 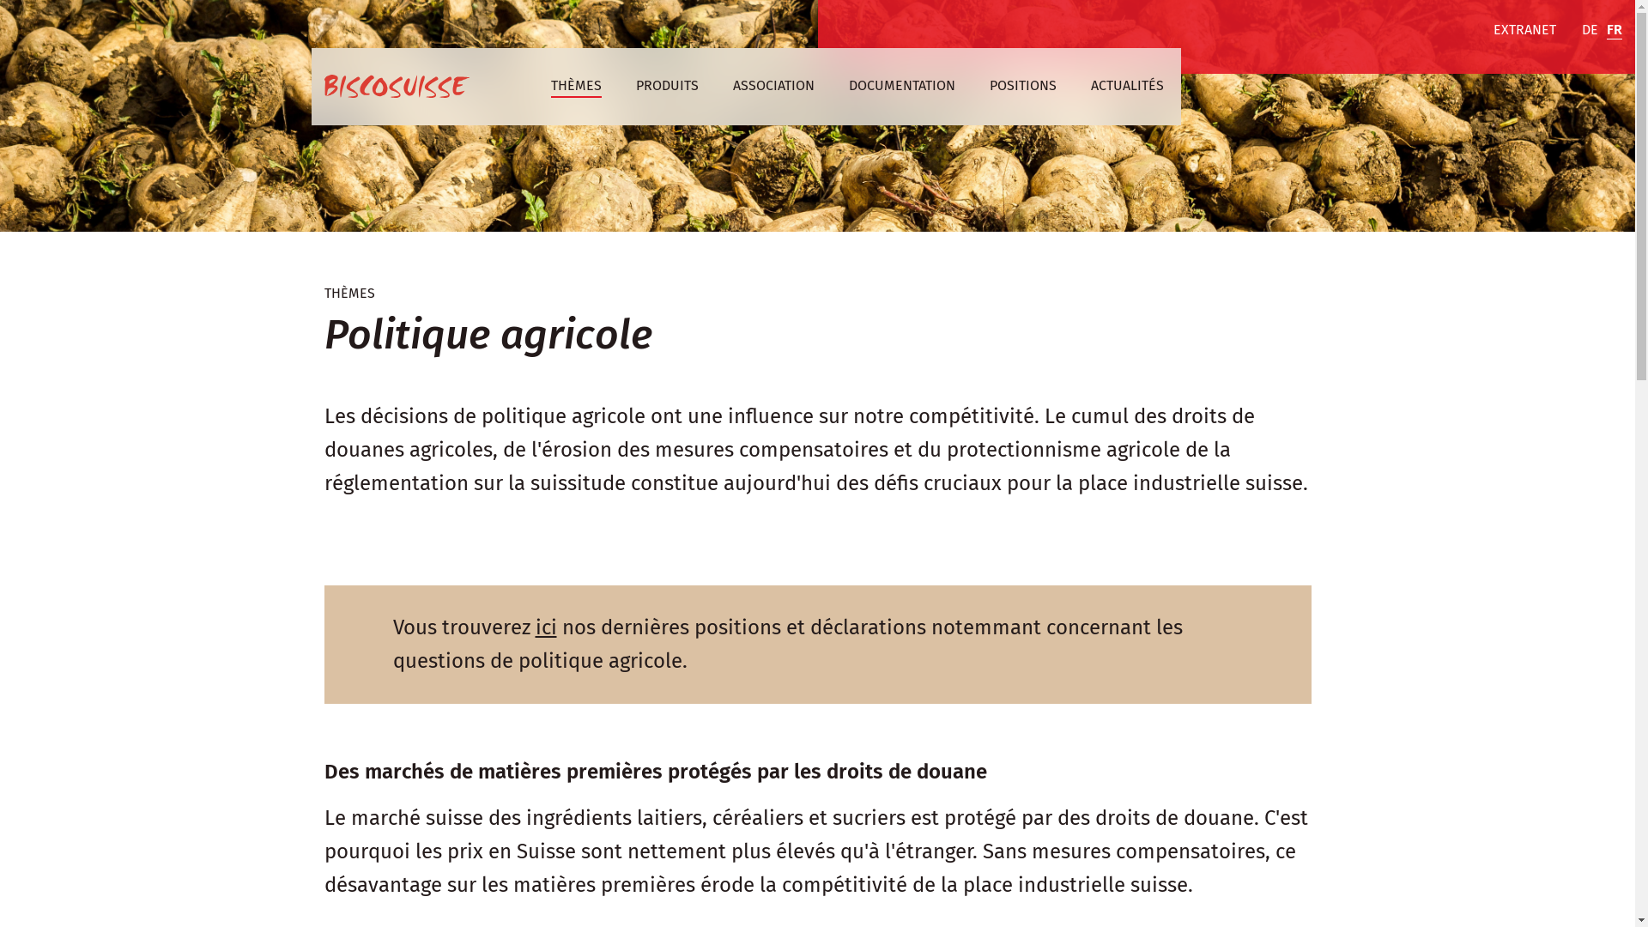 What do you see at coordinates (666, 87) in the screenshot?
I see `PRODUITS` at bounding box center [666, 87].